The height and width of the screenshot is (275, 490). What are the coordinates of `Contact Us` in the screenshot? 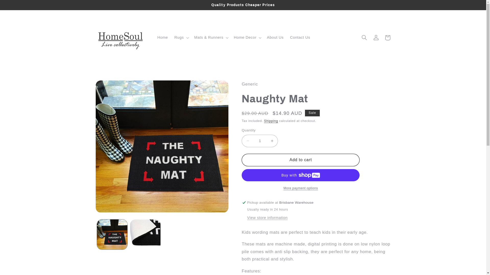 It's located at (300, 38).